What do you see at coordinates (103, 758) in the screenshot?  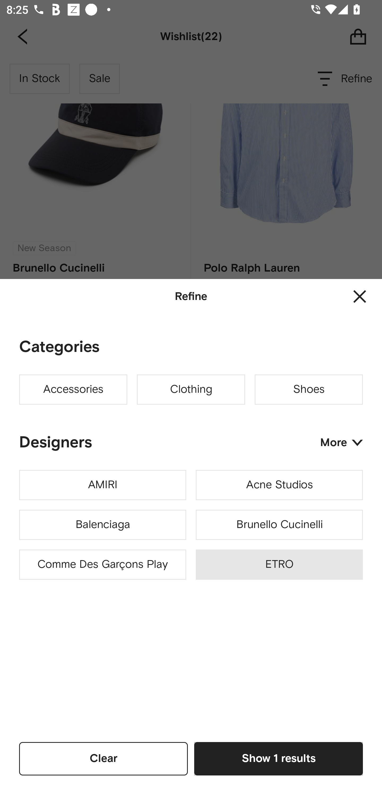 I see `Clear` at bounding box center [103, 758].